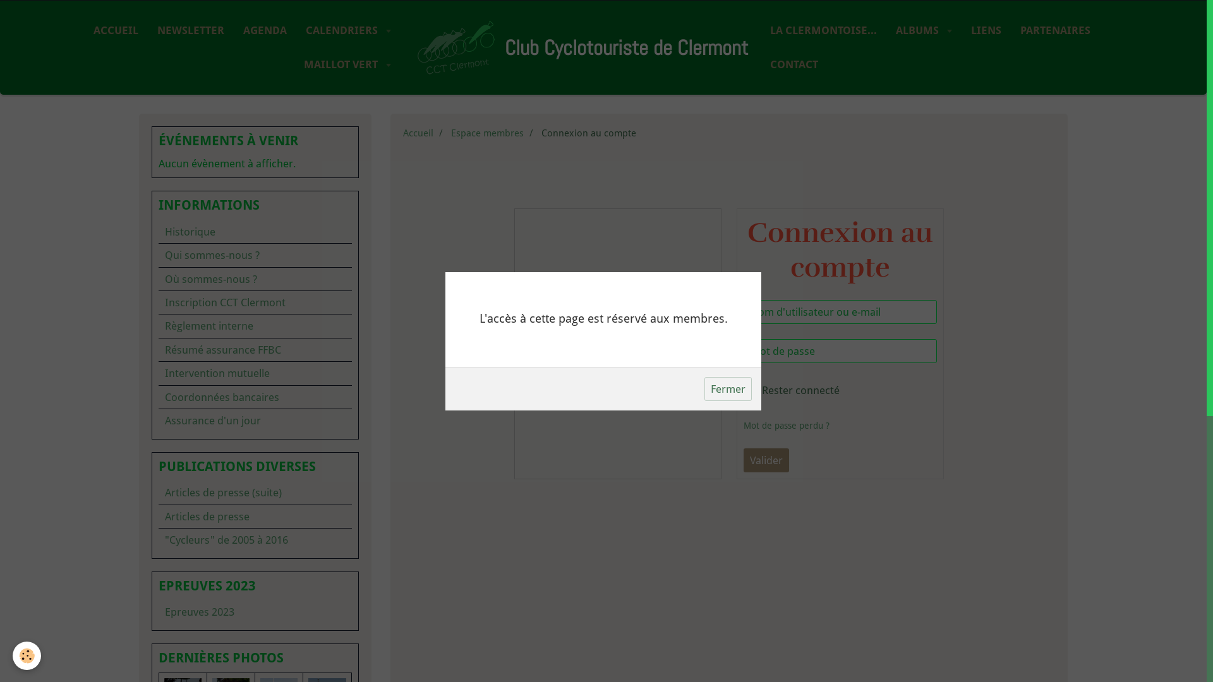  What do you see at coordinates (255, 587) in the screenshot?
I see `EPREUVES 2023` at bounding box center [255, 587].